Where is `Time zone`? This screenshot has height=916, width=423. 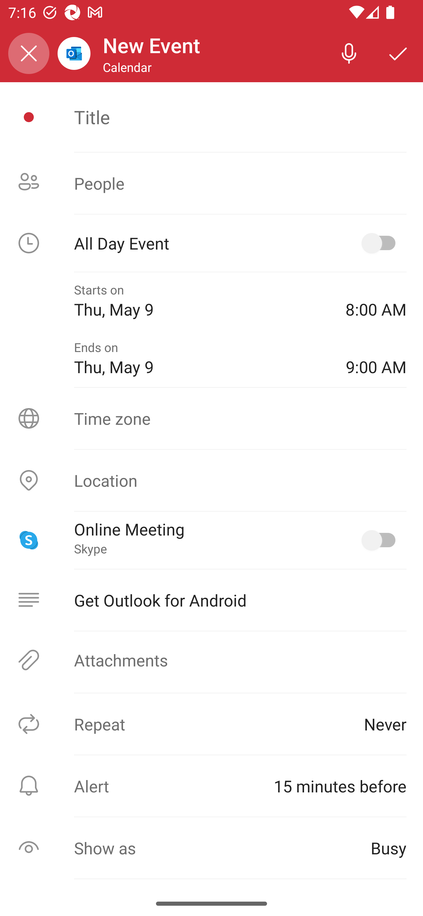
Time zone is located at coordinates (211, 418).